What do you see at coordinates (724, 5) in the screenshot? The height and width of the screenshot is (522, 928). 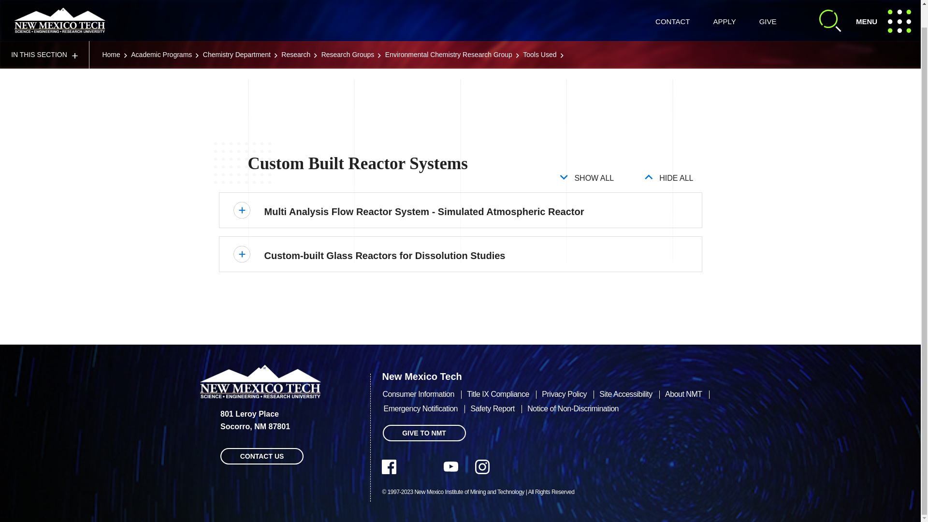 I see `Research Groups` at bounding box center [724, 5].